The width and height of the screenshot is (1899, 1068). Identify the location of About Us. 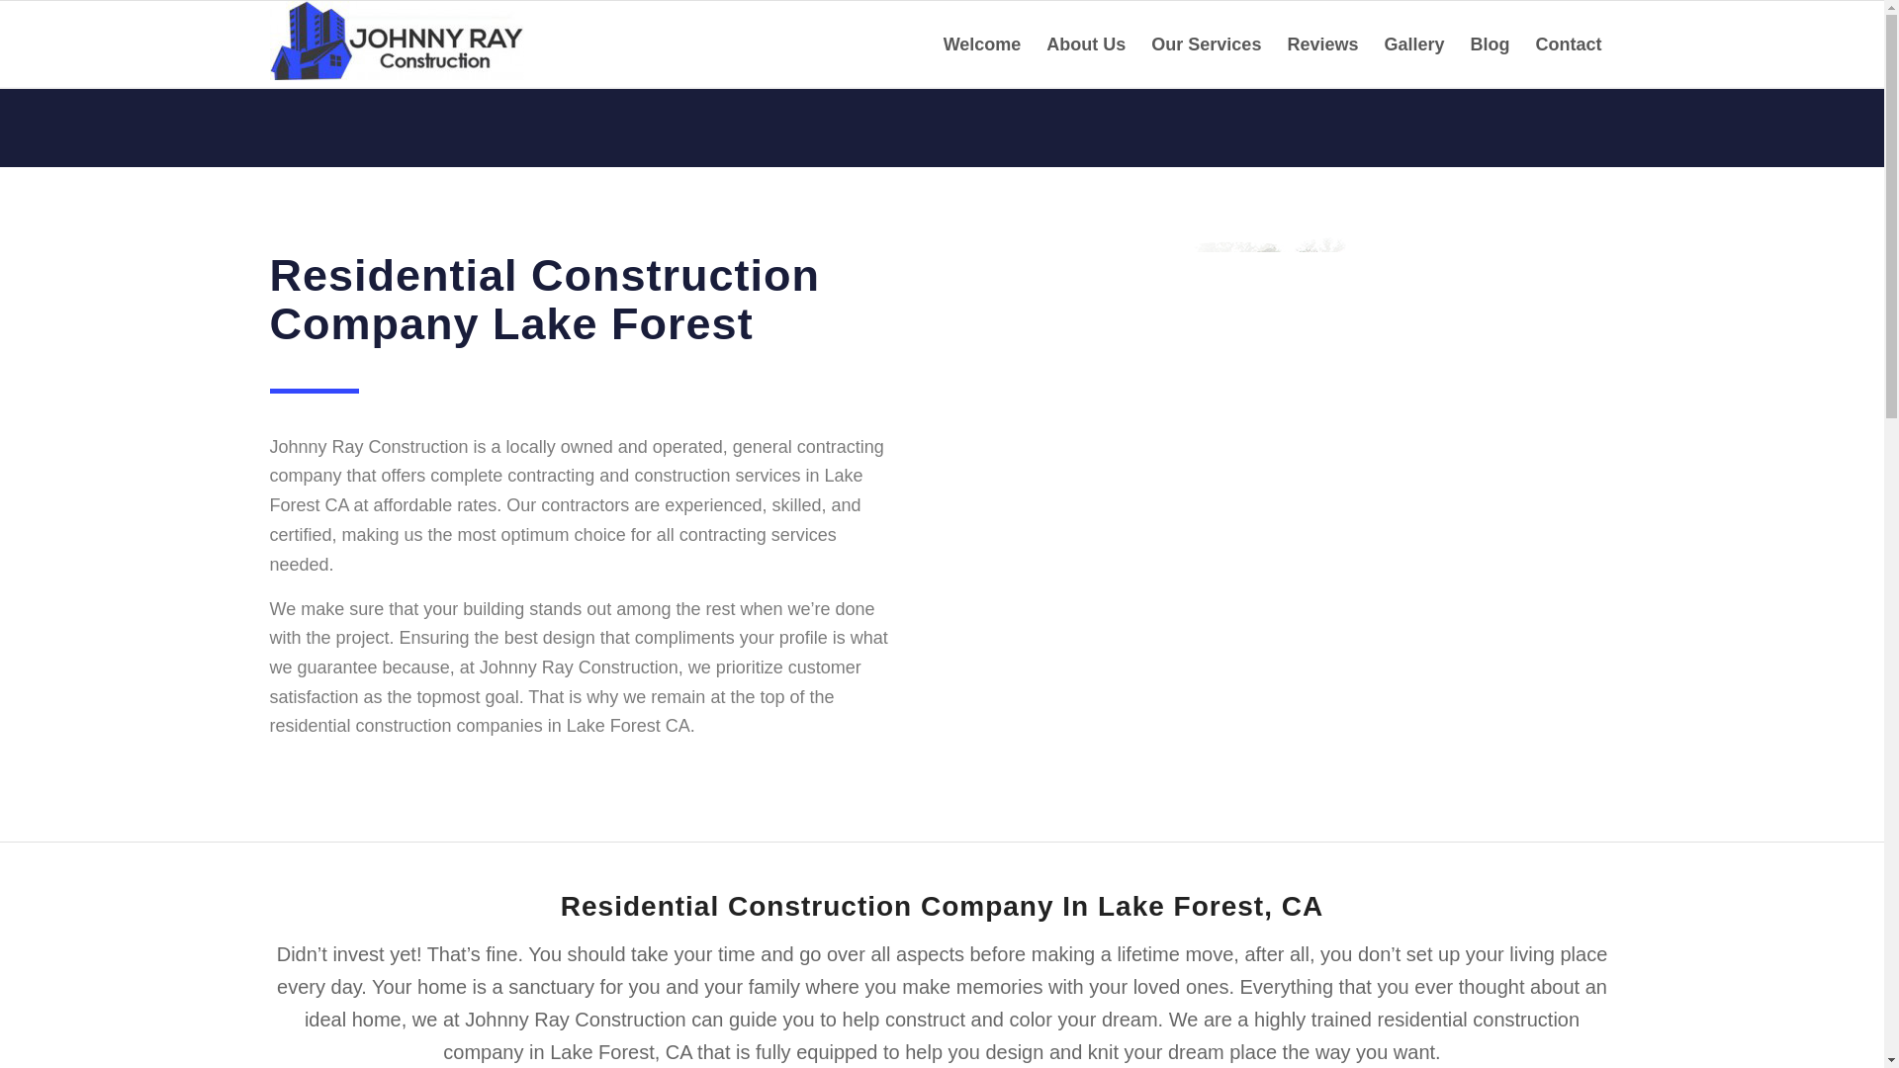
(1085, 44).